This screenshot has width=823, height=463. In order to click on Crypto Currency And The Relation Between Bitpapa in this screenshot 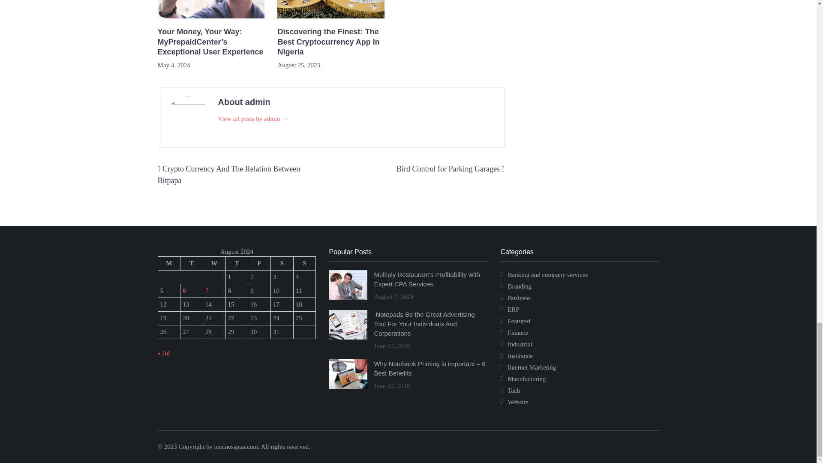, I will do `click(229, 174)`.